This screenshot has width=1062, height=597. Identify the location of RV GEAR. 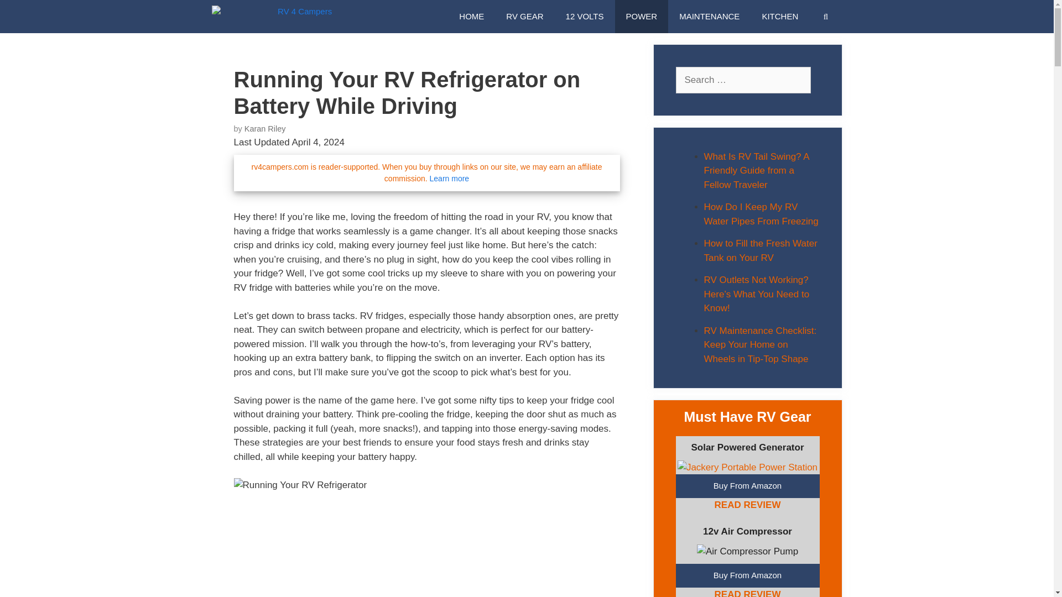
(524, 17).